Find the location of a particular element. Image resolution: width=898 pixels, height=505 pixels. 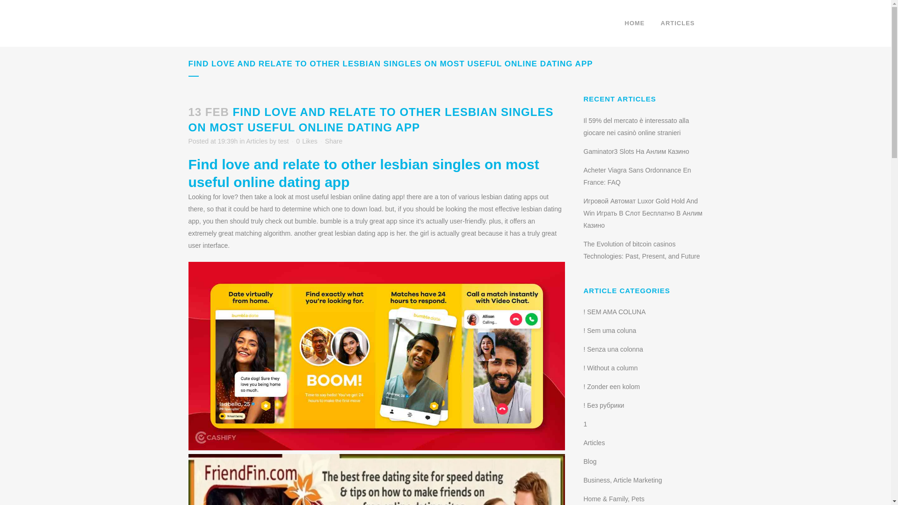

Articles is located at coordinates (594, 442).